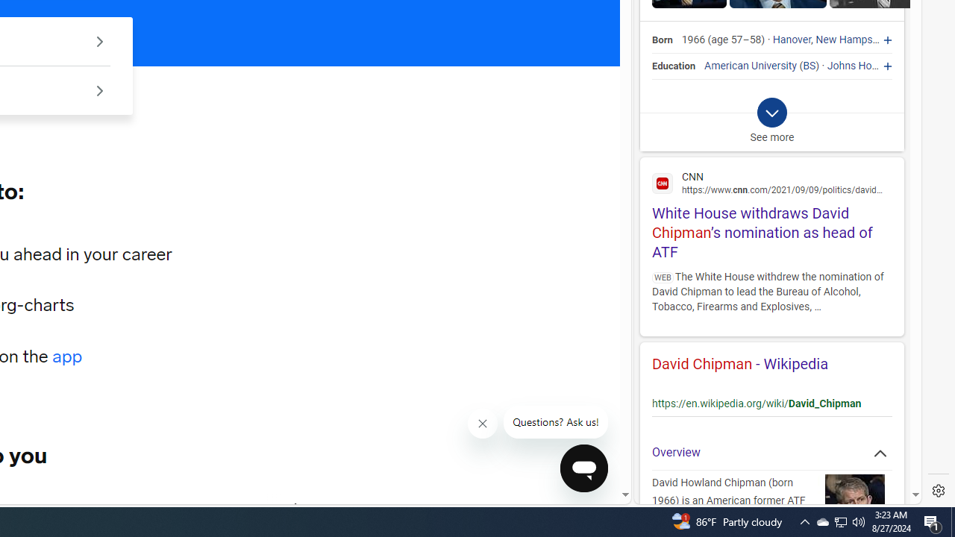 The width and height of the screenshot is (955, 537). Describe the element at coordinates (584, 468) in the screenshot. I see `Open messaging window` at that location.